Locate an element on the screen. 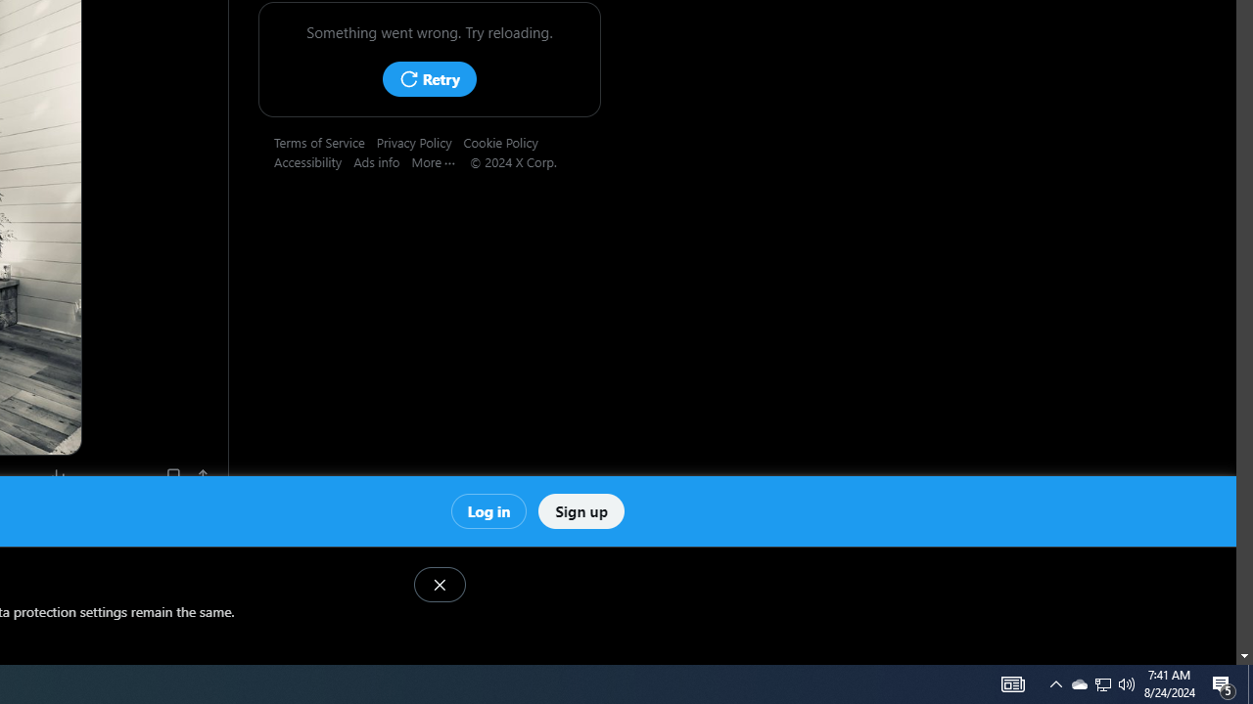 The image size is (1253, 704). Sign up is located at coordinates (581, 510).